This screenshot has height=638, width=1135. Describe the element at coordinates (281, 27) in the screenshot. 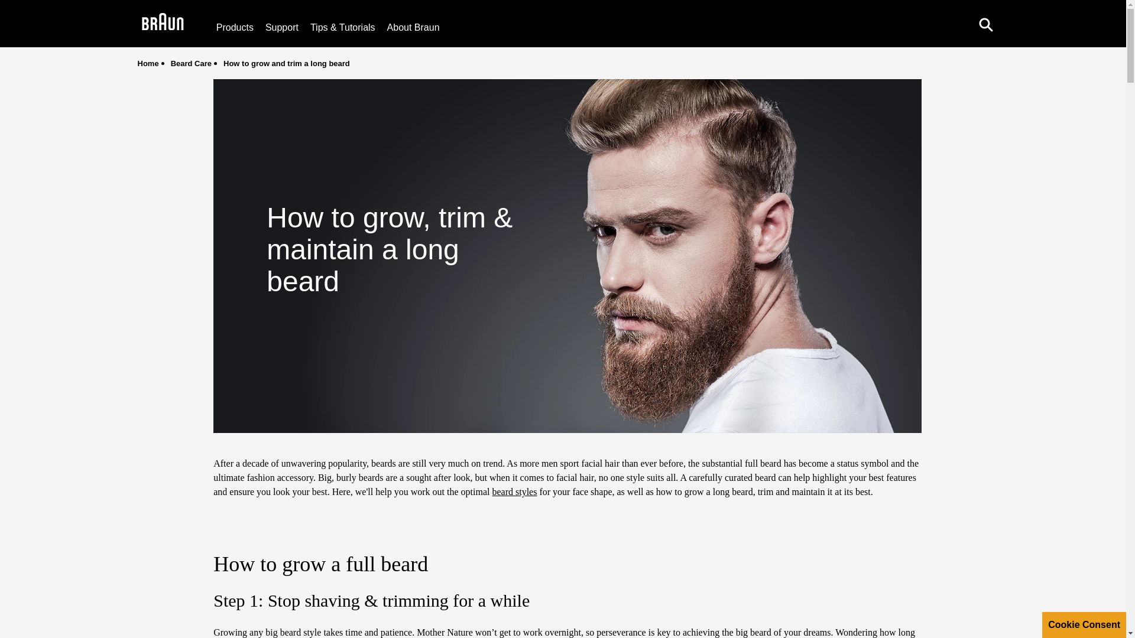

I see `Support` at that location.